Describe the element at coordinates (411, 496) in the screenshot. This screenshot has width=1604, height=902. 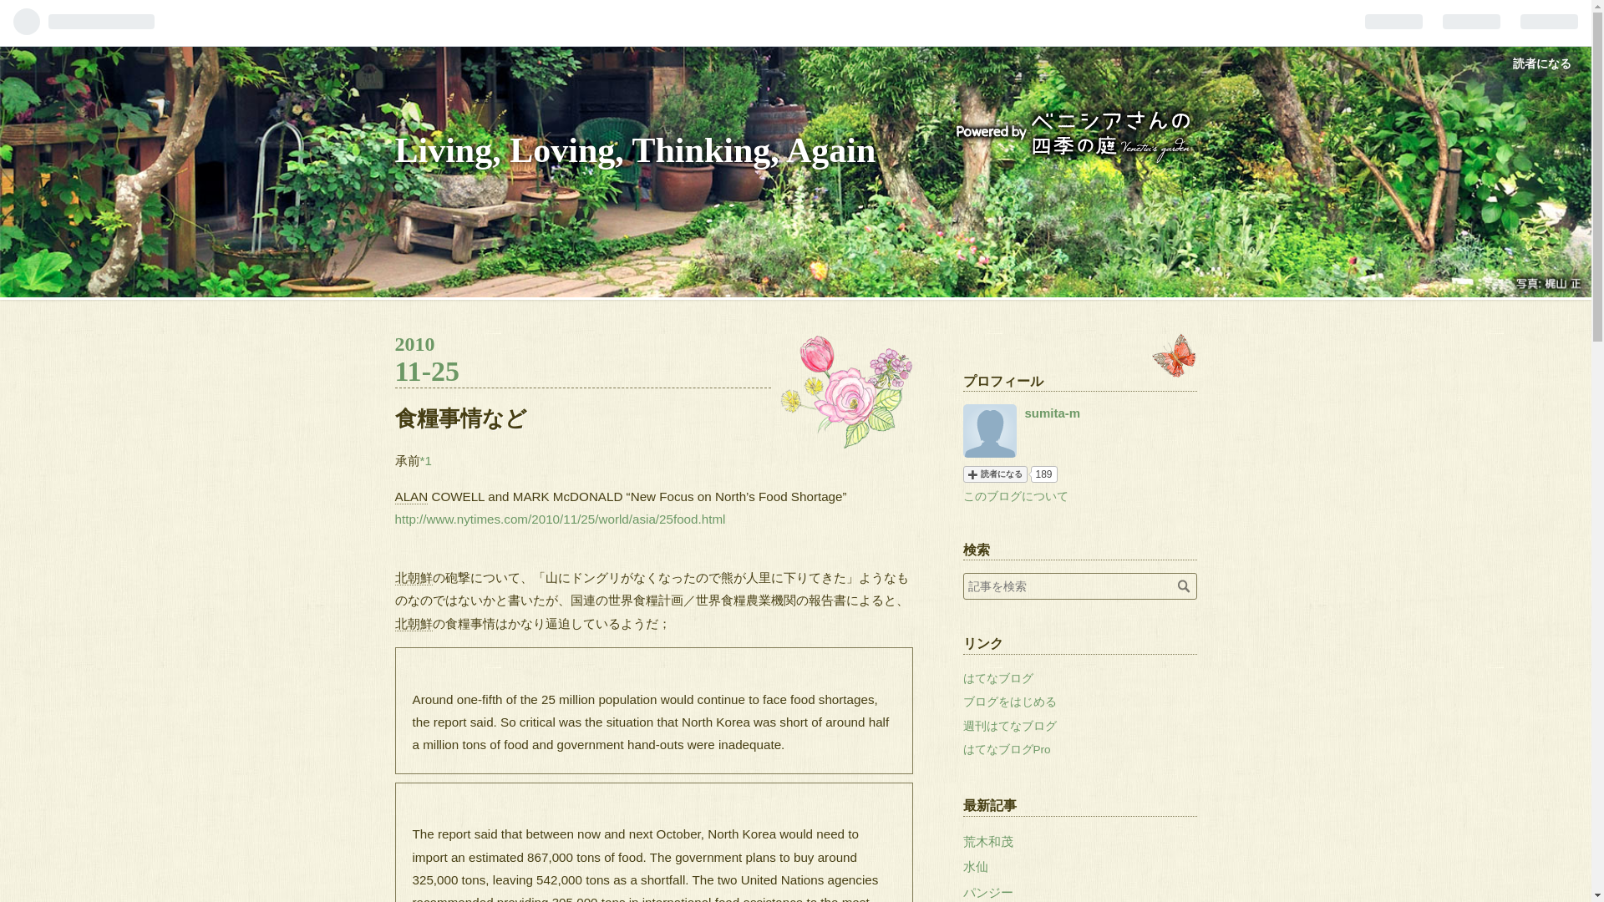
I see `Living, Loving, Thinking, Again` at that location.